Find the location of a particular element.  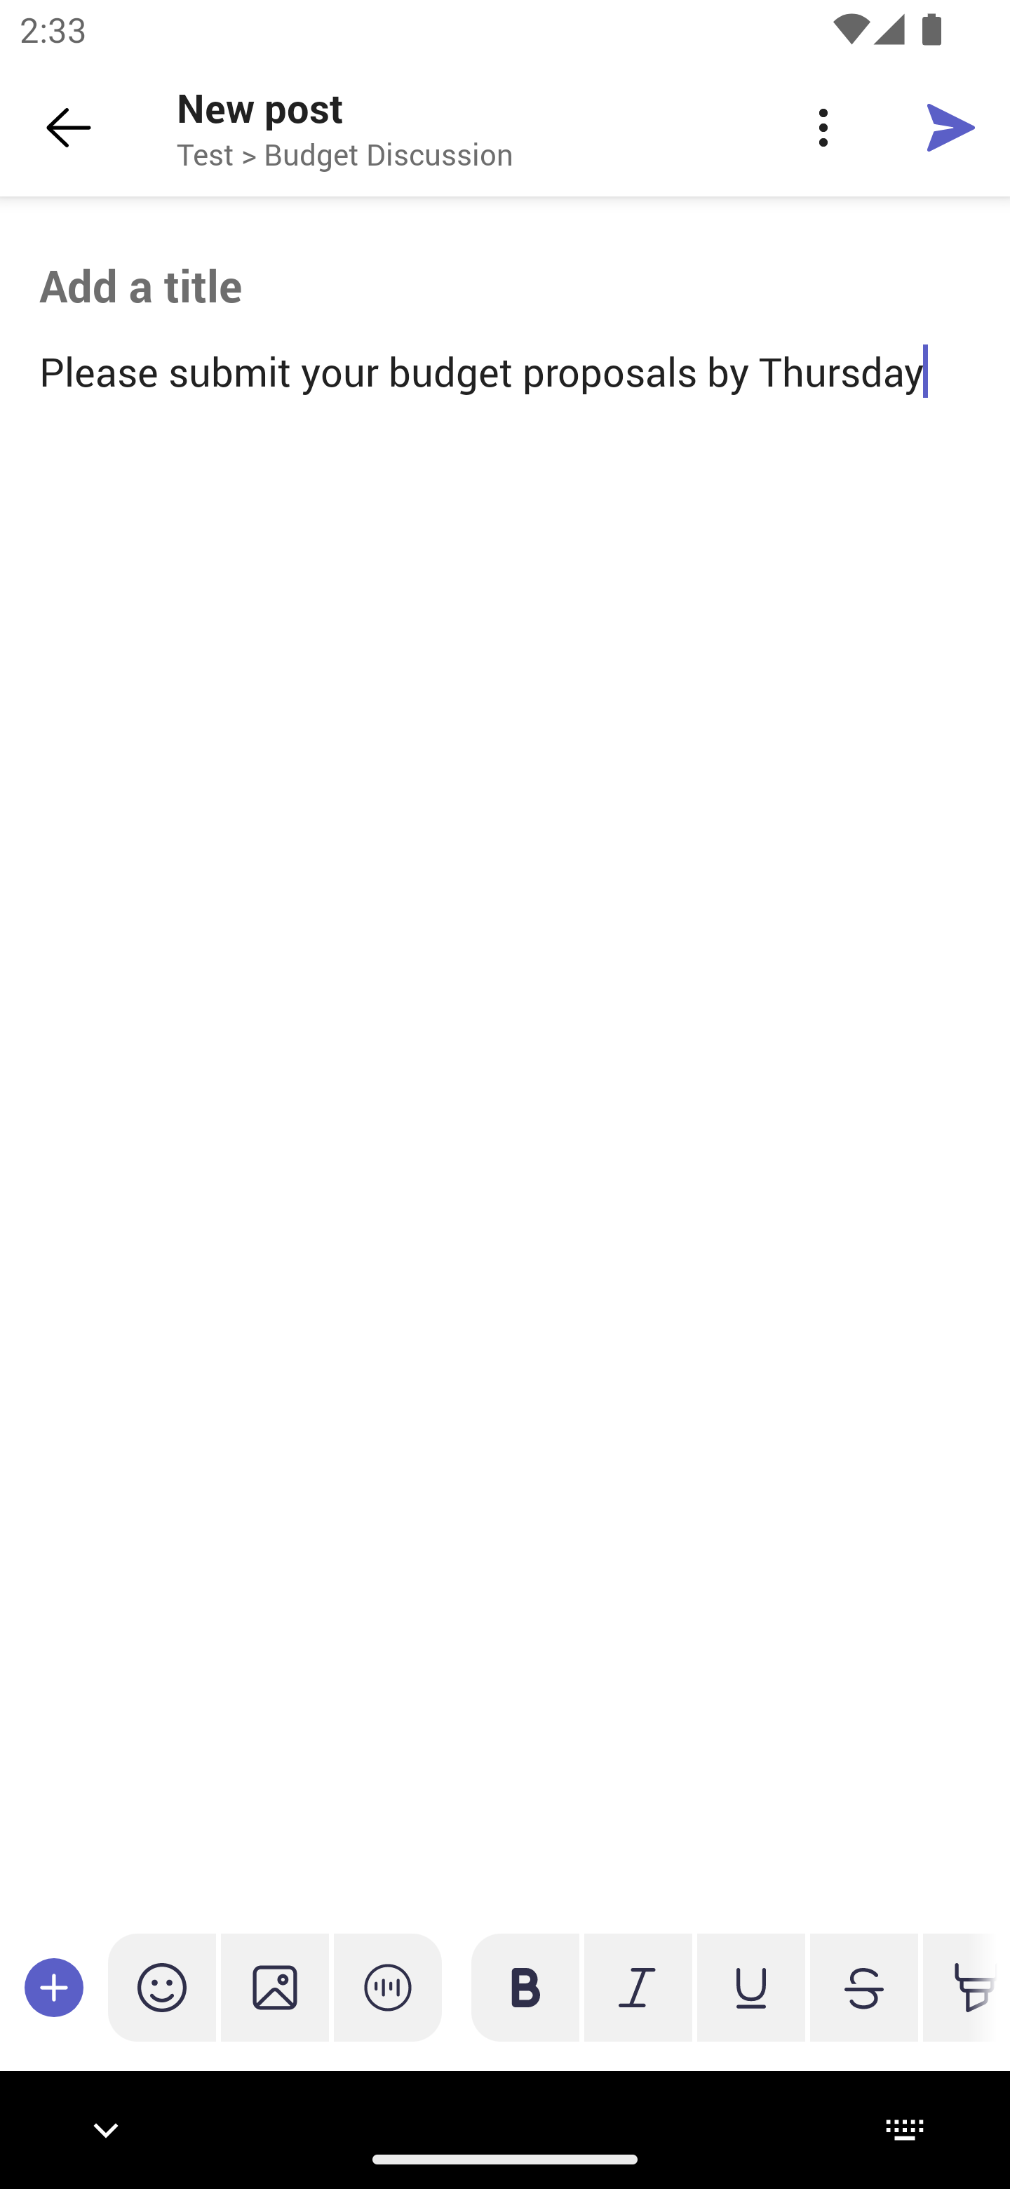

Bold is located at coordinates (525, 1987).